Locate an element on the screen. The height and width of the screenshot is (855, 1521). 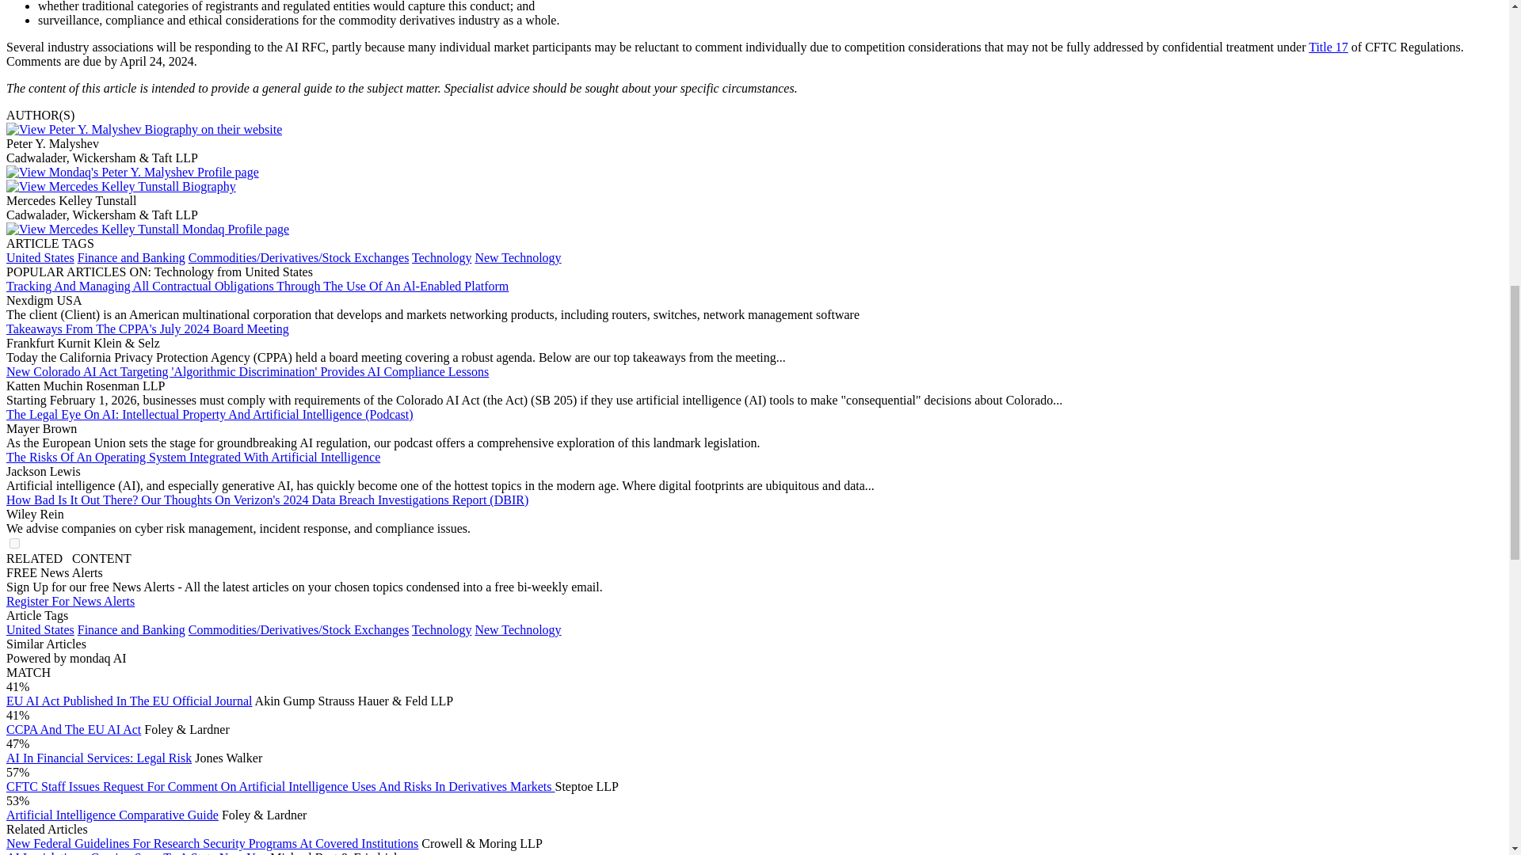
More from Peter Y.  Malyshev is located at coordinates (132, 172).